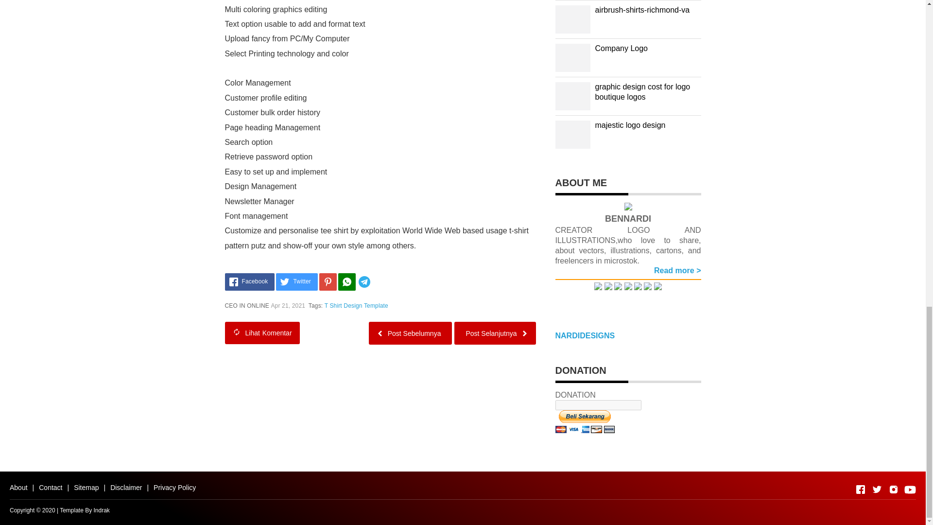  Describe the element at coordinates (356, 306) in the screenshot. I see `T Shirt Design Template` at that location.